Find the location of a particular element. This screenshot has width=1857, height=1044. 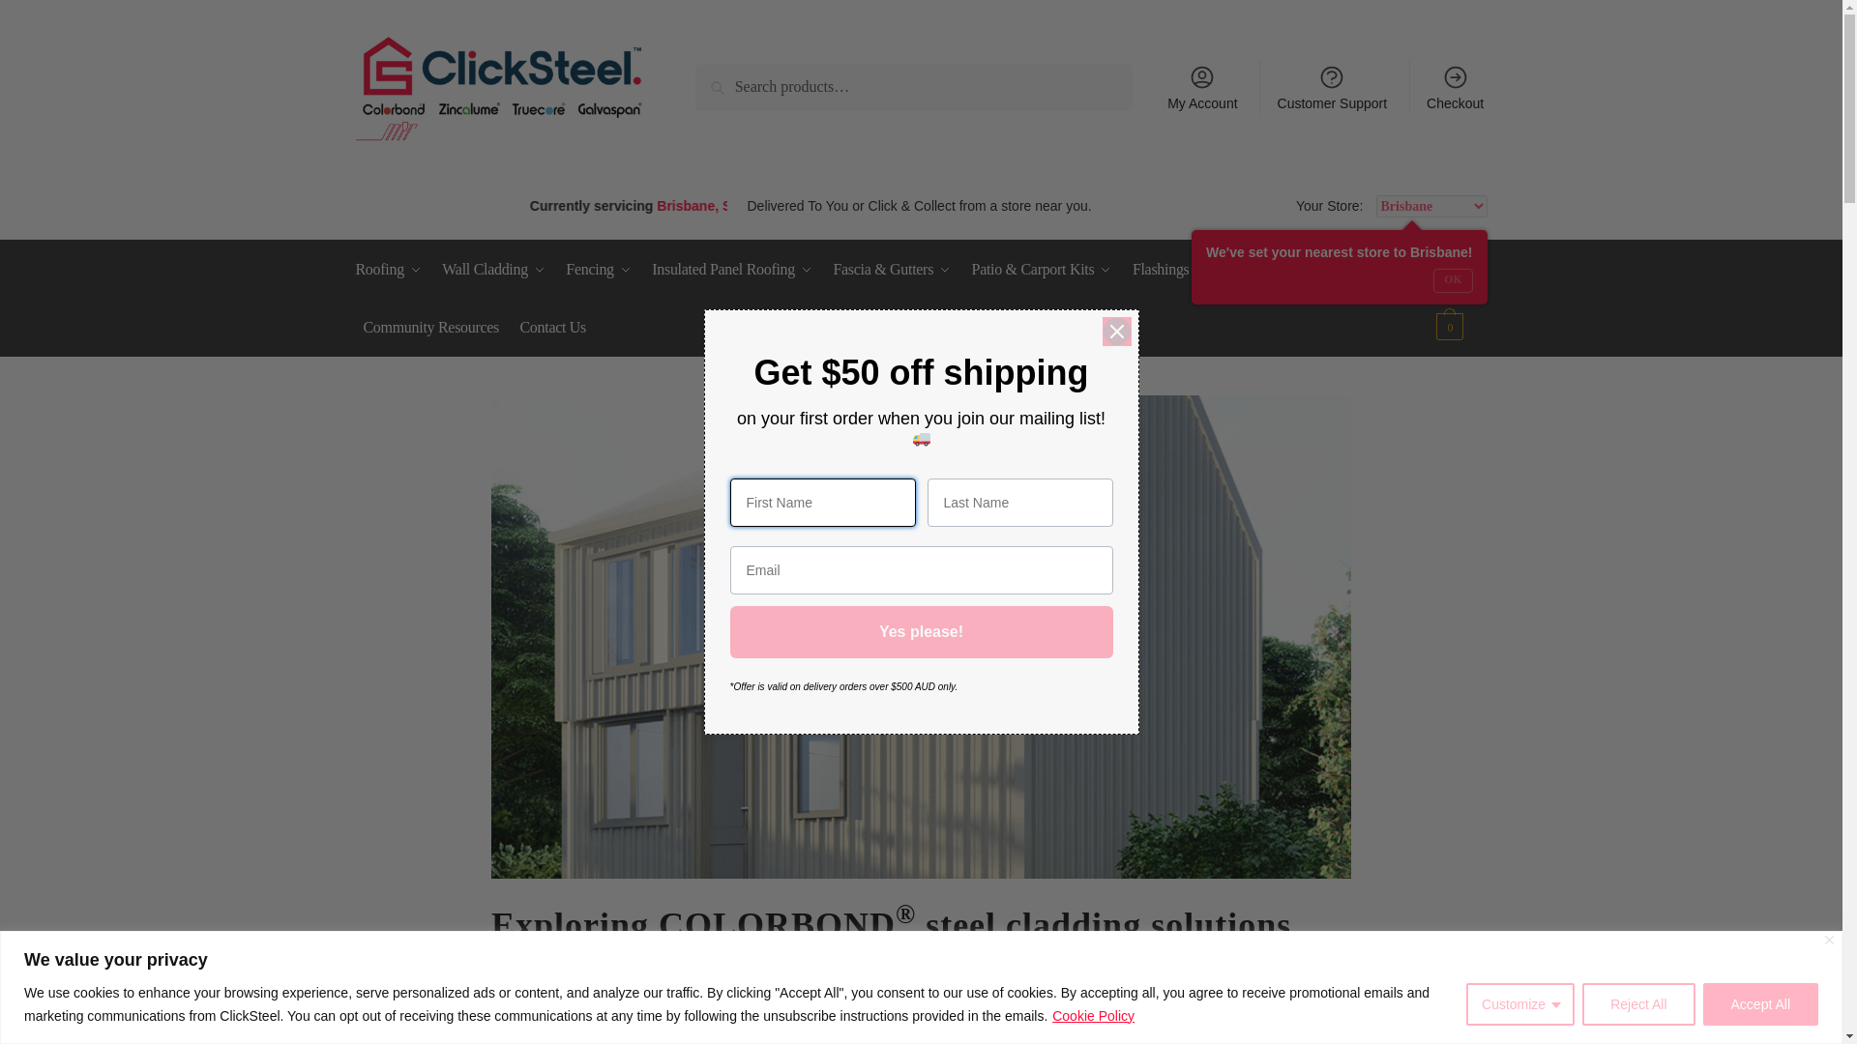

OK is located at coordinates (1453, 280).